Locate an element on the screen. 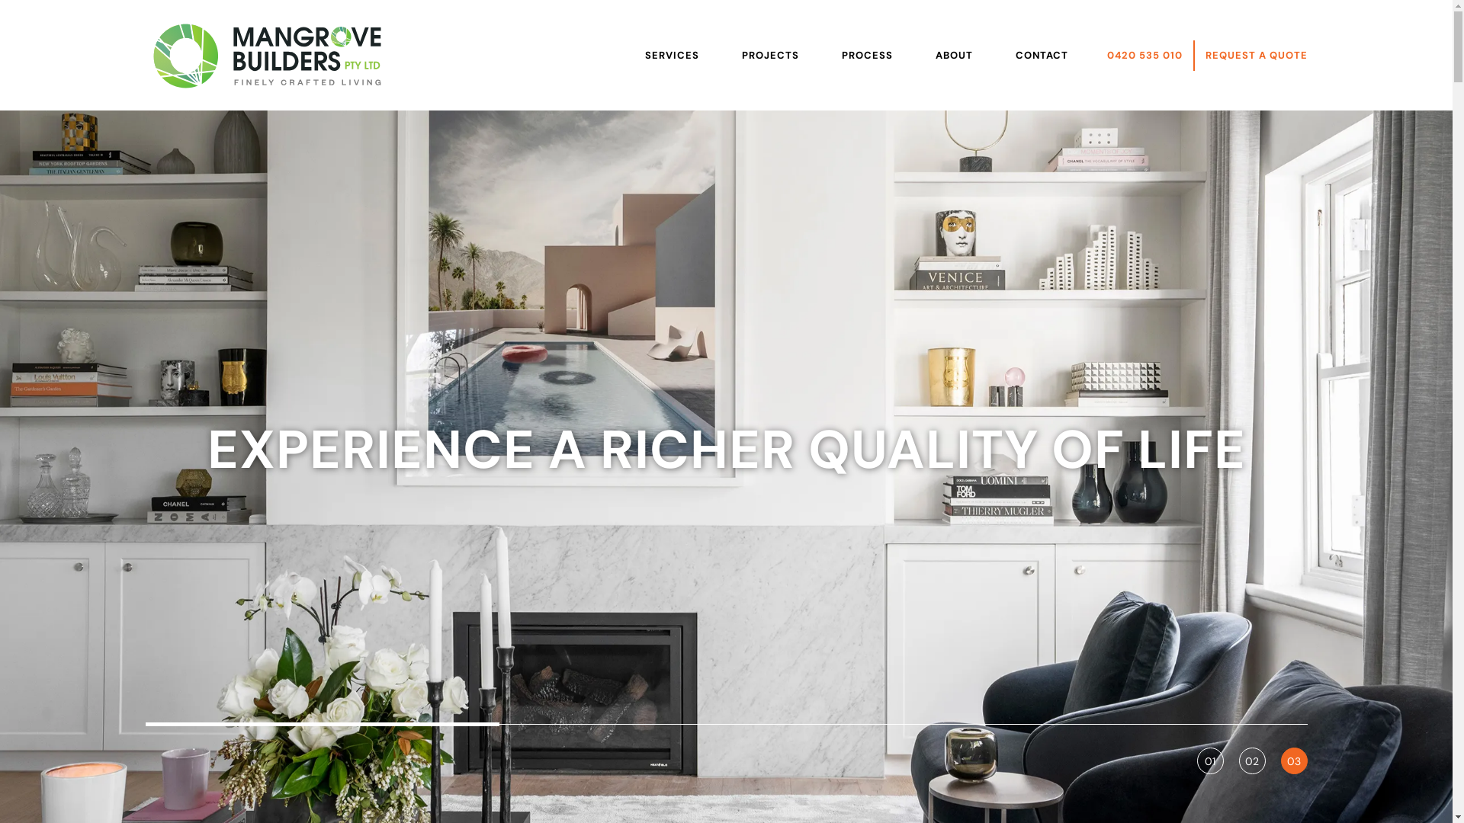 Image resolution: width=1464 pixels, height=823 pixels. PROCESS is located at coordinates (866, 56).